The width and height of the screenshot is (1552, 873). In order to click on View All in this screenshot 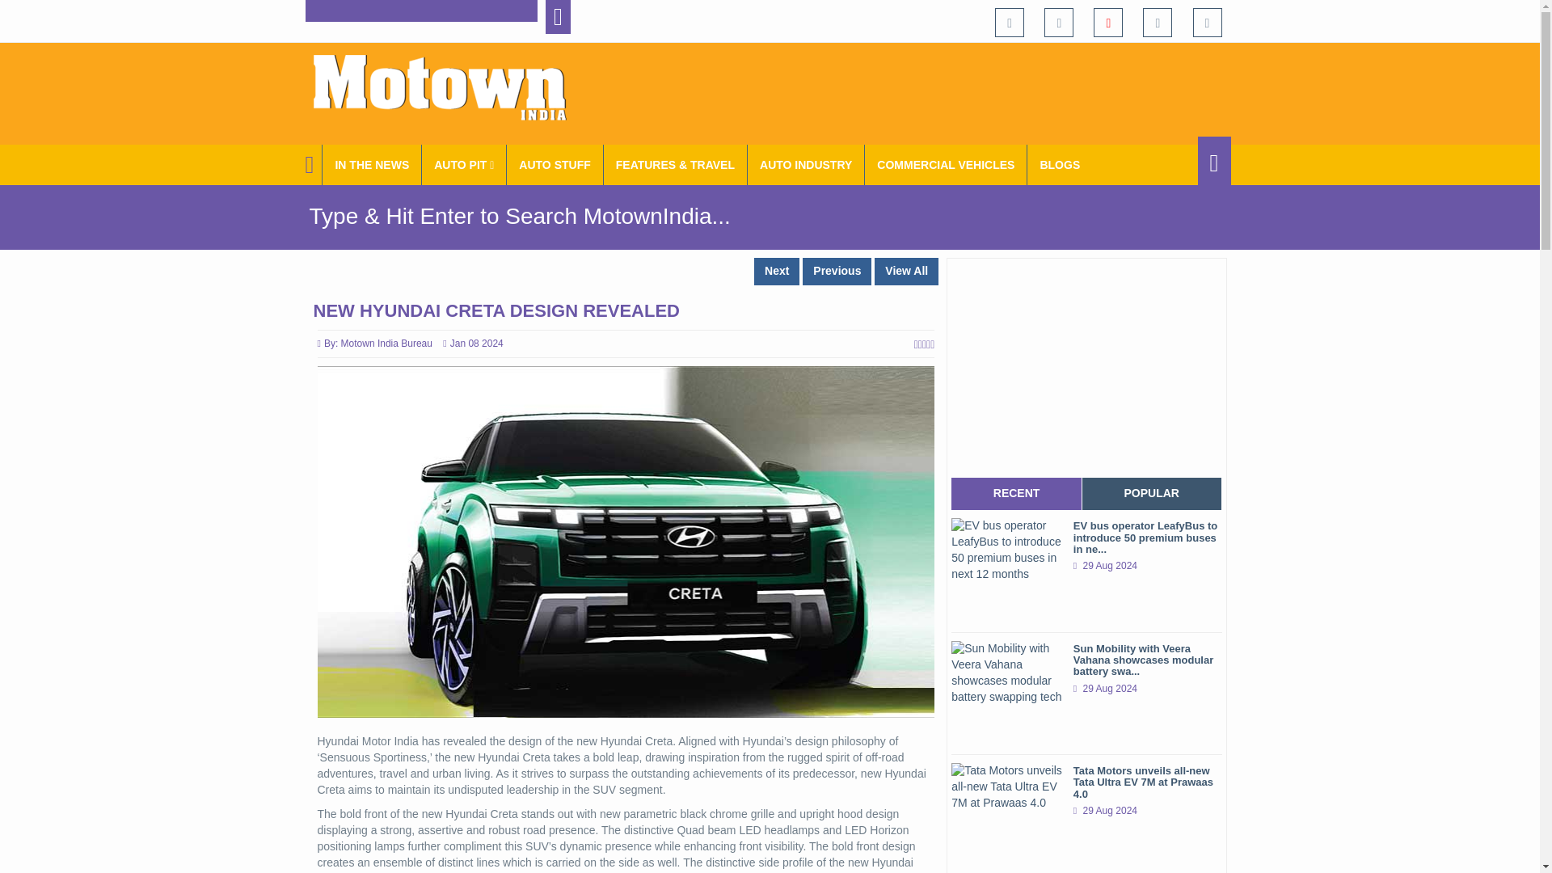, I will do `click(907, 272)`.